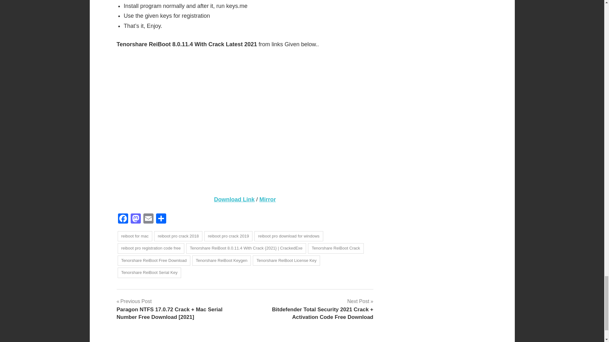  What do you see at coordinates (178, 236) in the screenshot?
I see `reiboot pro crack 2018` at bounding box center [178, 236].